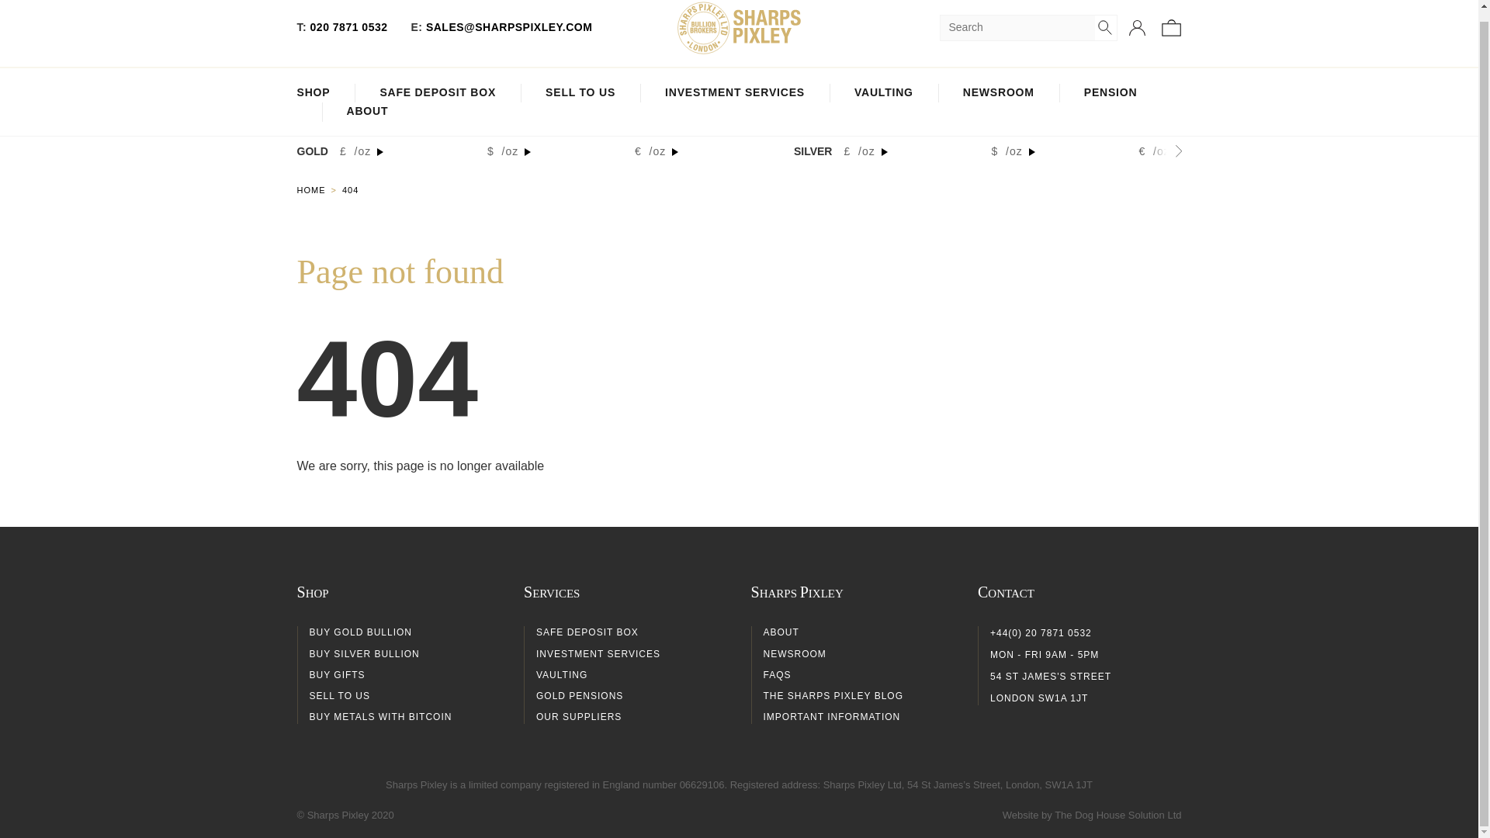 The image size is (1490, 838). What do you see at coordinates (580, 93) in the screenshot?
I see `Sell to us` at bounding box center [580, 93].